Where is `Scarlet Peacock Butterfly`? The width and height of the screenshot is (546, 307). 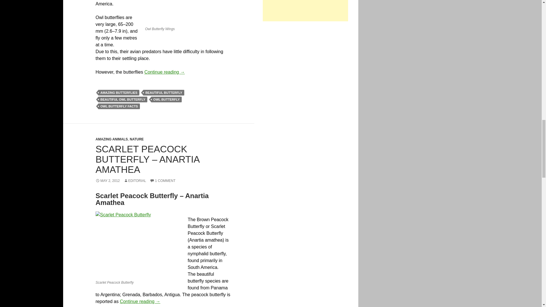 Scarlet Peacock Butterfly is located at coordinates (138, 244).